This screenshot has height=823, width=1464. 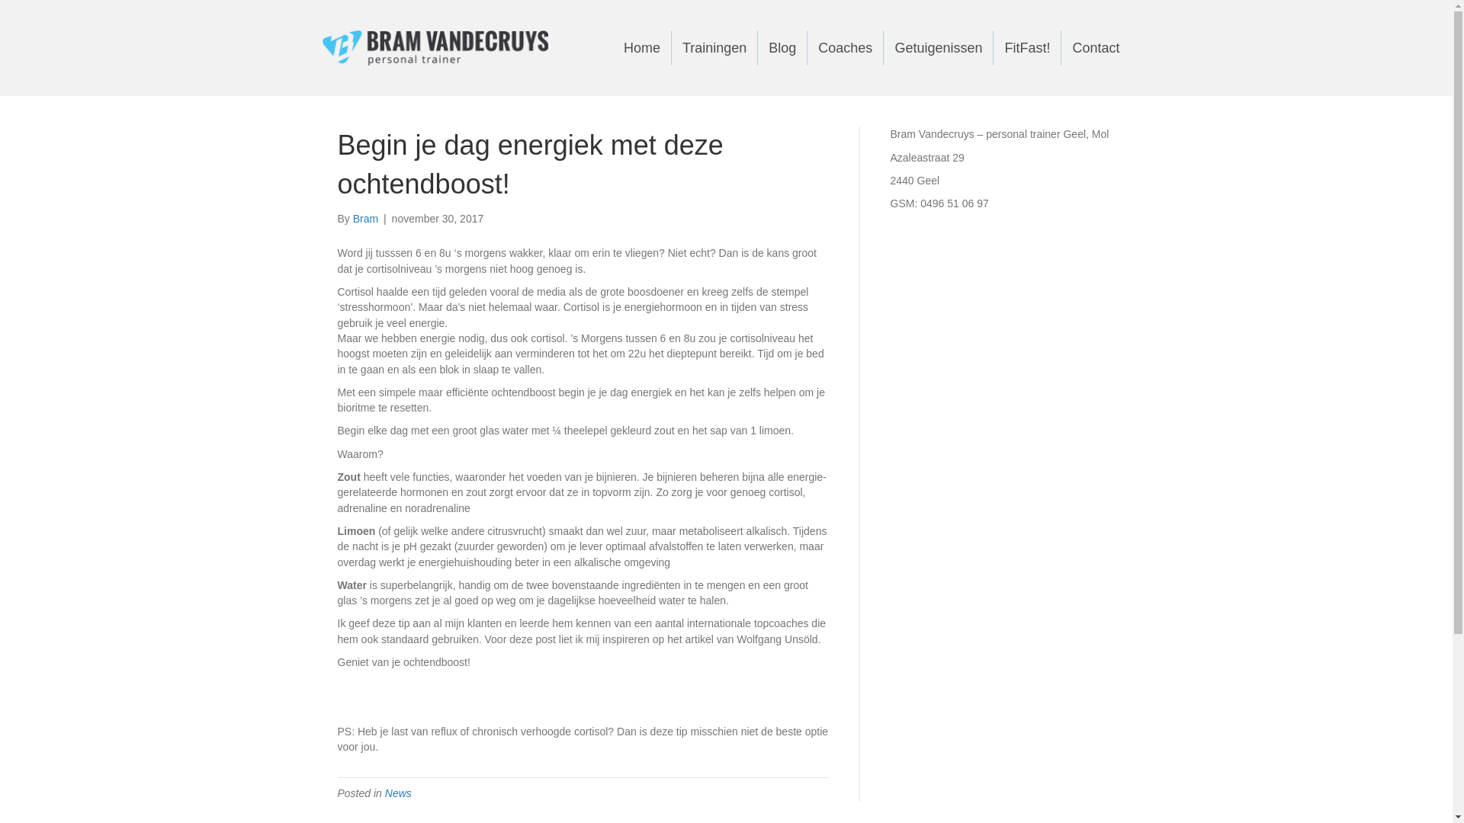 What do you see at coordinates (714, 48) in the screenshot?
I see `Trainingen` at bounding box center [714, 48].